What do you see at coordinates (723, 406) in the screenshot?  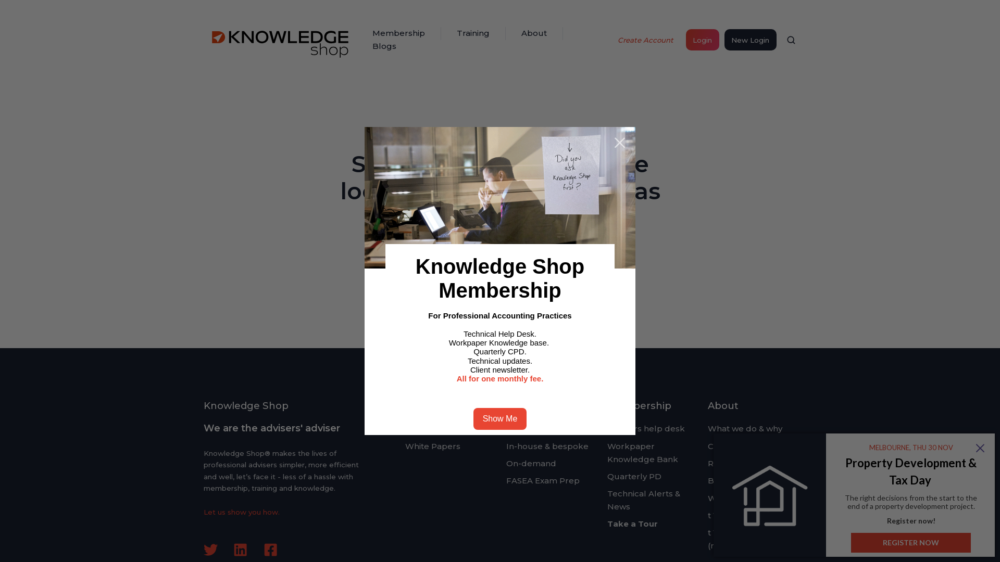 I see `About` at bounding box center [723, 406].